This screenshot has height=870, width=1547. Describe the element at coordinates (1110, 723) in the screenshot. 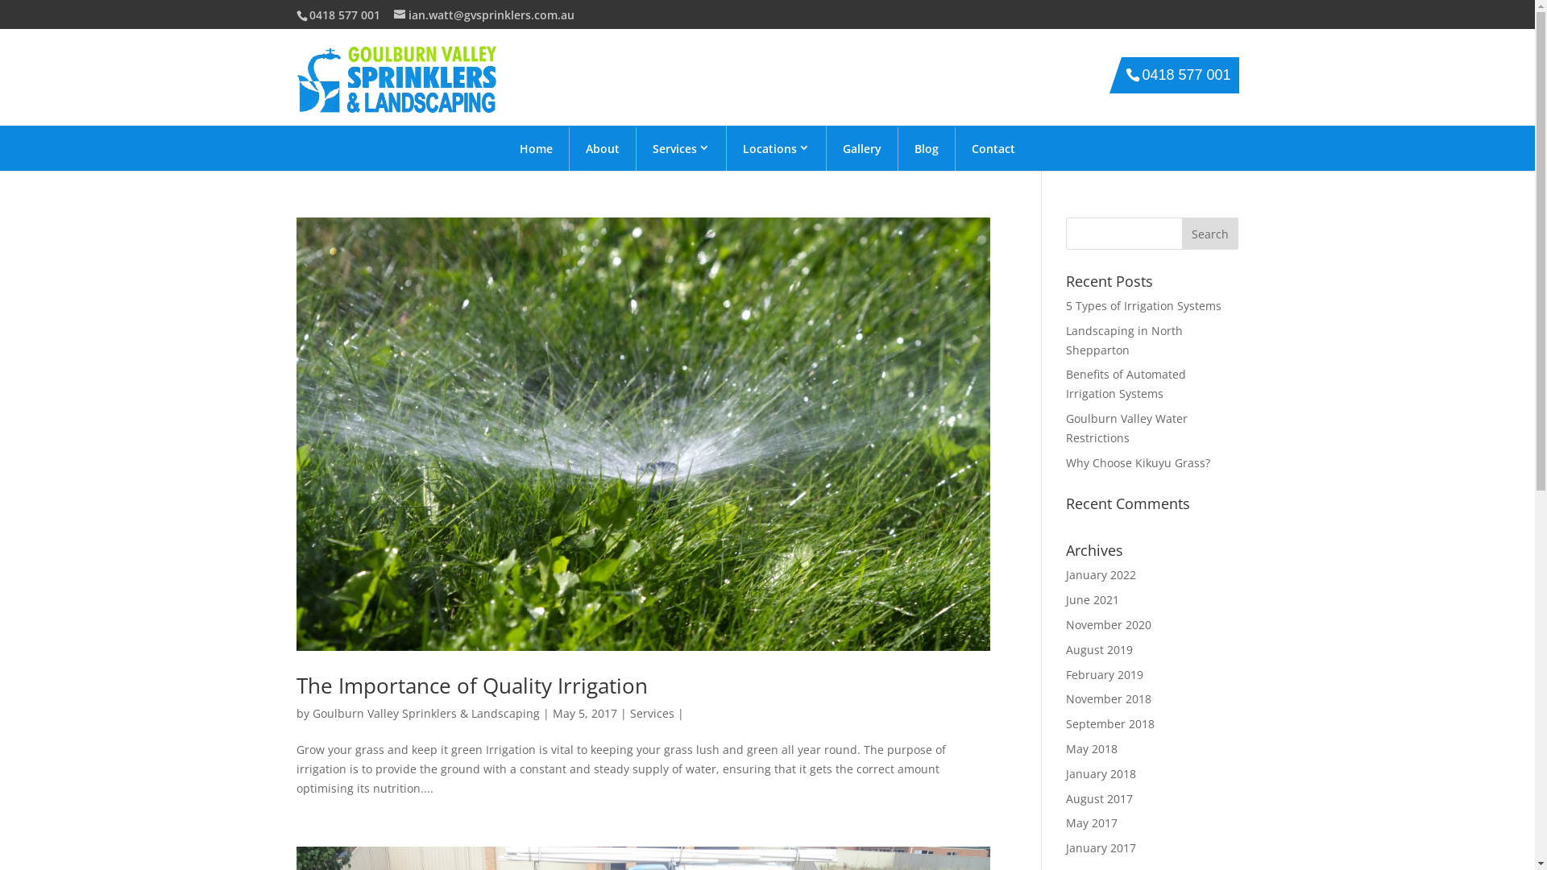

I see `September 2018` at that location.